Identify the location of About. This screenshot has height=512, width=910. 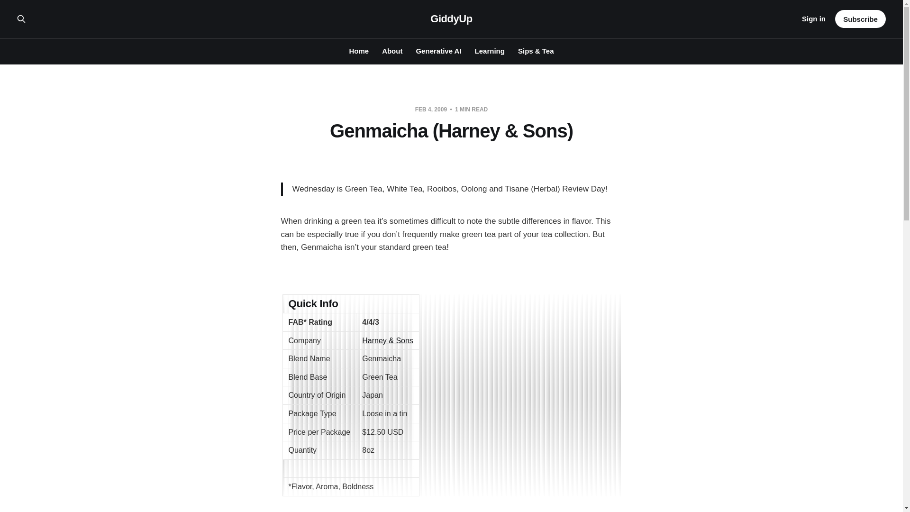
(392, 51).